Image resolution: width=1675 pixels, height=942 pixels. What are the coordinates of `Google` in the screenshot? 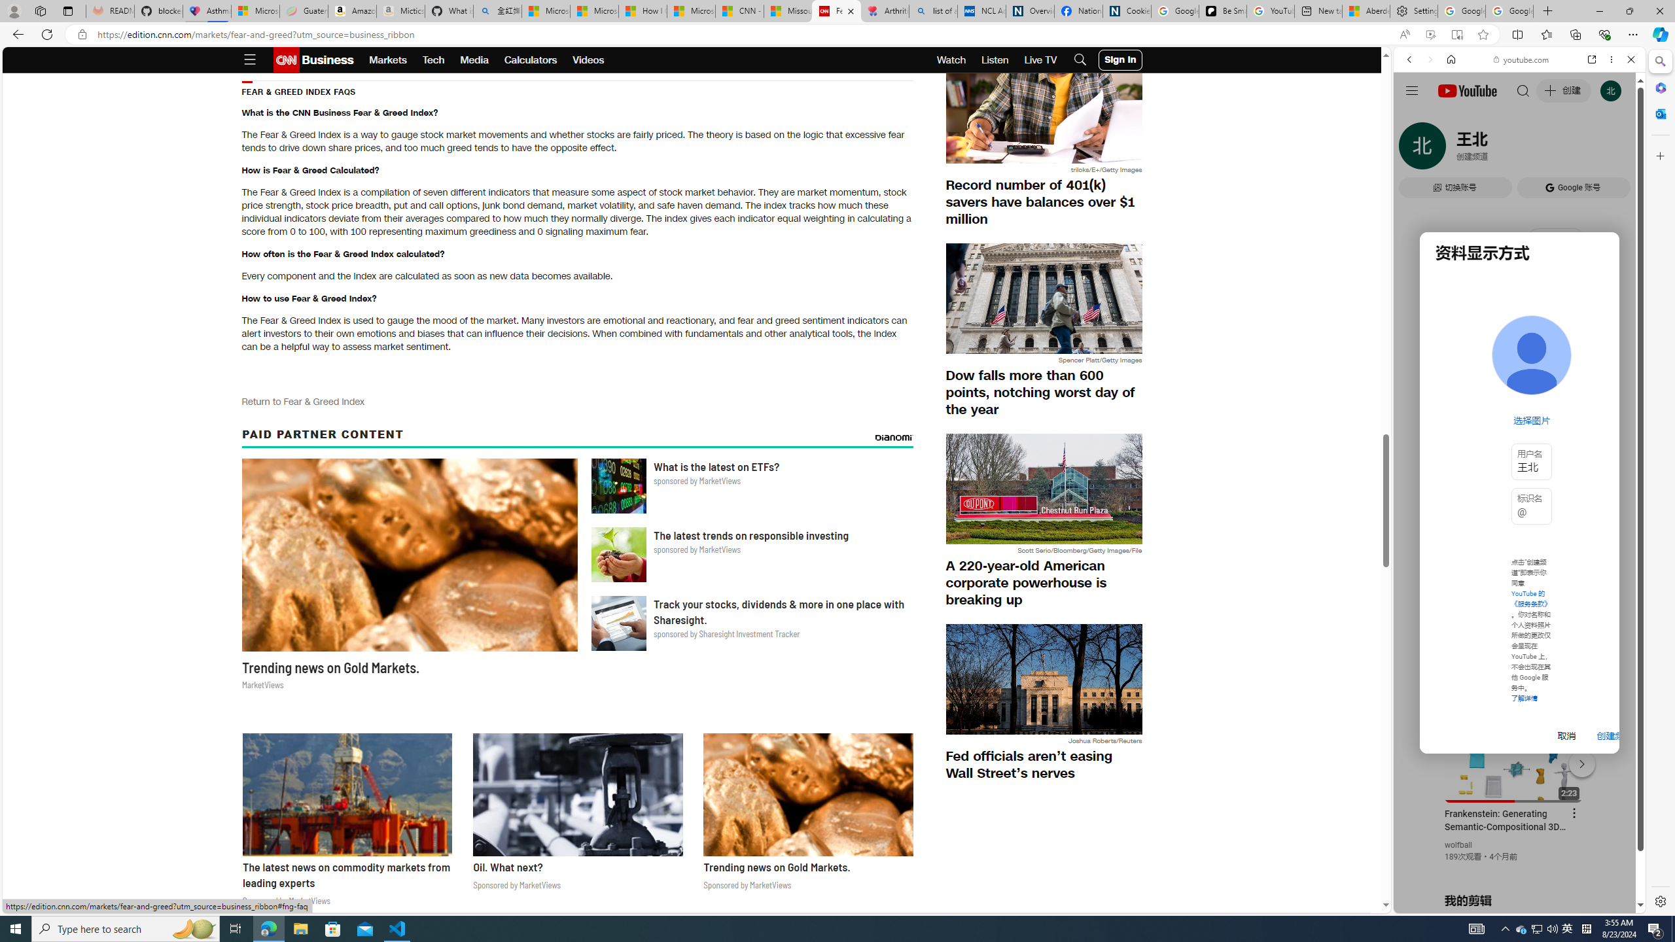 It's located at (1519, 323).